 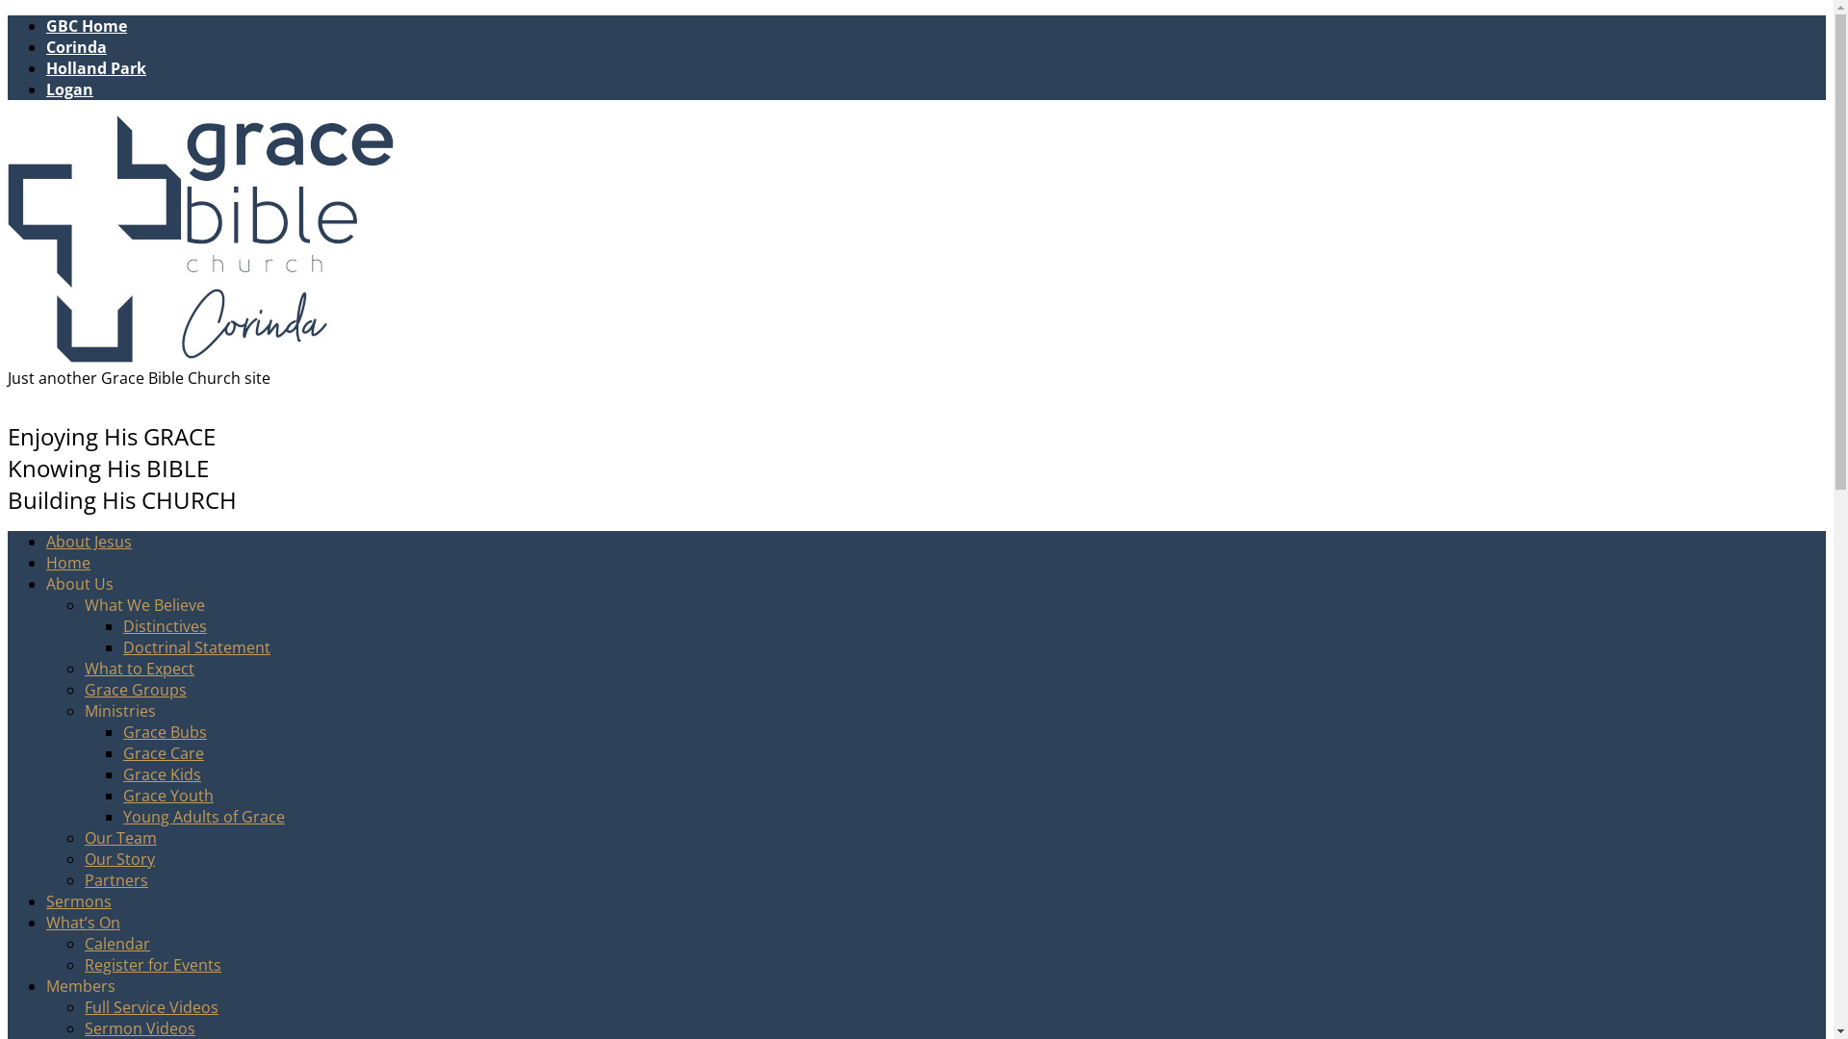 What do you see at coordinates (153, 965) in the screenshot?
I see `Register for Events` at bounding box center [153, 965].